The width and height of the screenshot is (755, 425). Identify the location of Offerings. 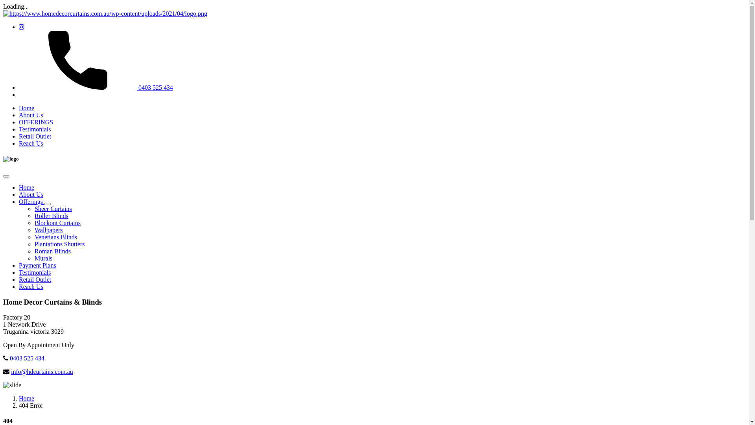
(31, 201).